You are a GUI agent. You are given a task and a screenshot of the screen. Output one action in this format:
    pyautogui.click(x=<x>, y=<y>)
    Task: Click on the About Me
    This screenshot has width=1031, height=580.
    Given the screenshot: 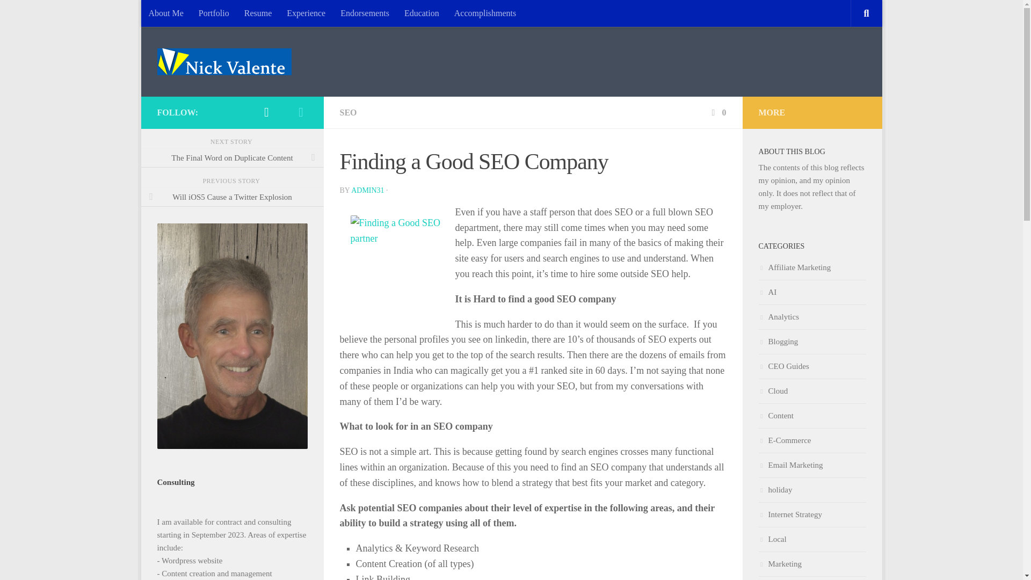 What is the action you would take?
    pyautogui.click(x=165, y=13)
    